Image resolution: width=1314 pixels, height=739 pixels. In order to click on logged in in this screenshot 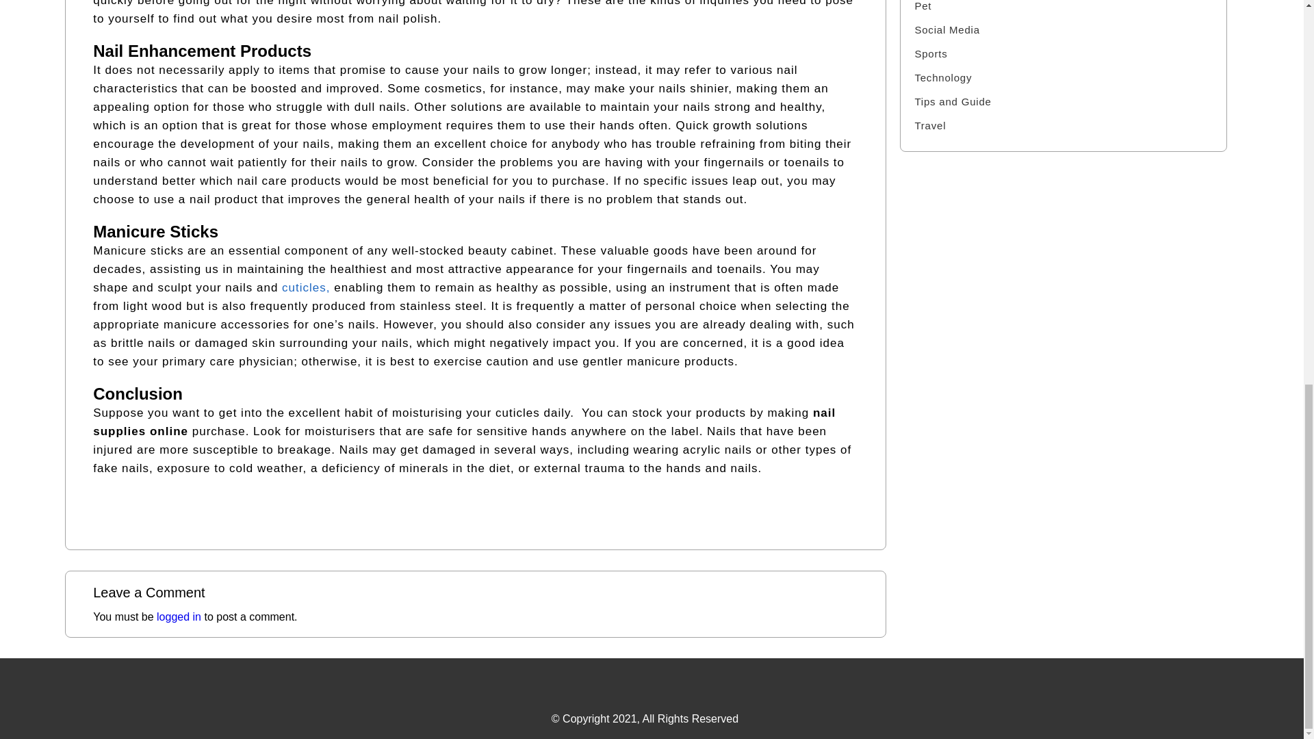, I will do `click(178, 617)`.